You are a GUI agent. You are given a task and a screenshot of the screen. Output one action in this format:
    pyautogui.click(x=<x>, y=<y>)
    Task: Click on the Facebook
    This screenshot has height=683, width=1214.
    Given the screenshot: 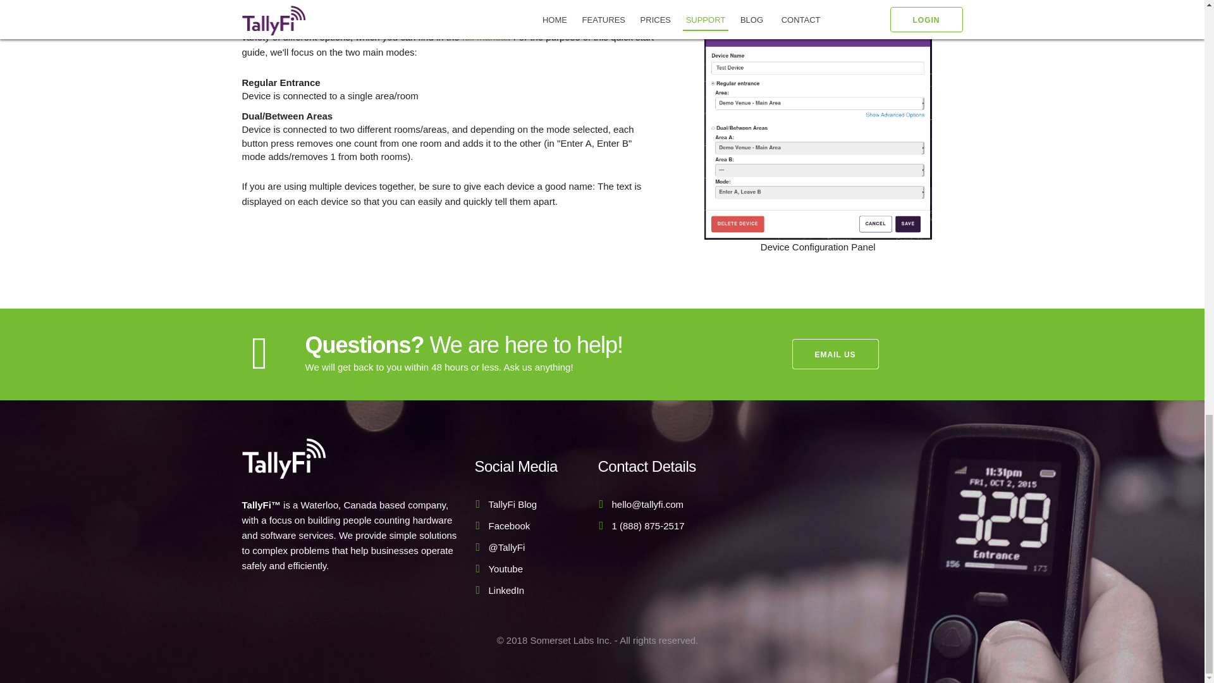 What is the action you would take?
    pyautogui.click(x=508, y=526)
    